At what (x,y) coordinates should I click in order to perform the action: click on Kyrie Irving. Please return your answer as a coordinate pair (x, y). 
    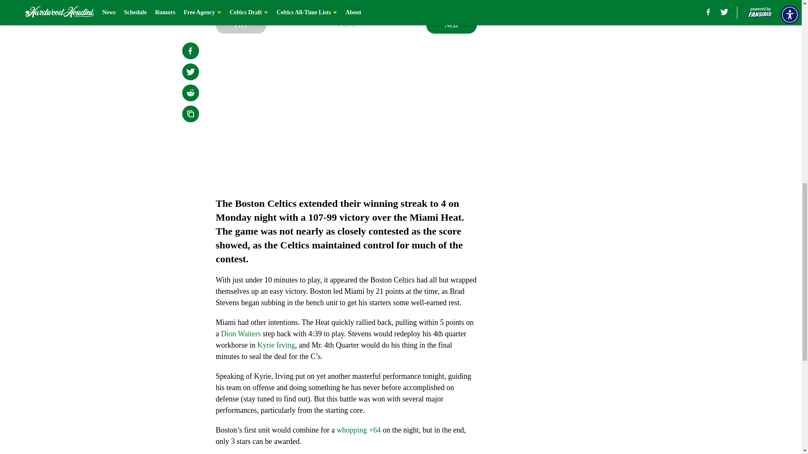
    Looking at the image, I should click on (276, 345).